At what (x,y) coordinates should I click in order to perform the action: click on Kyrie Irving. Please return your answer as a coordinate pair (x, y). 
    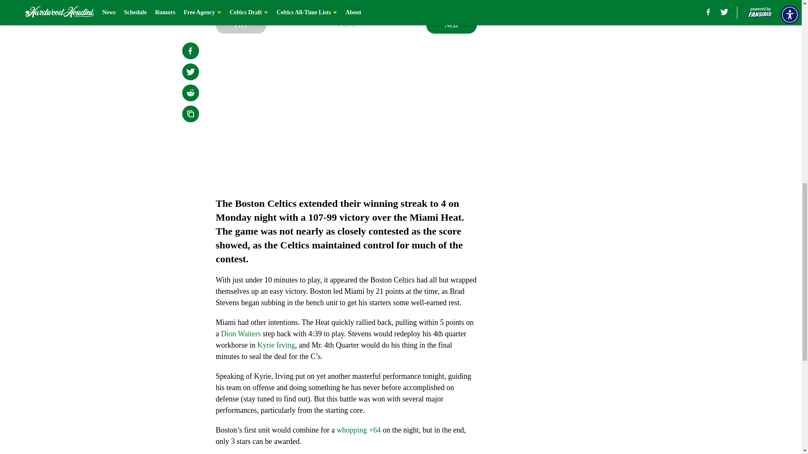
    Looking at the image, I should click on (276, 345).